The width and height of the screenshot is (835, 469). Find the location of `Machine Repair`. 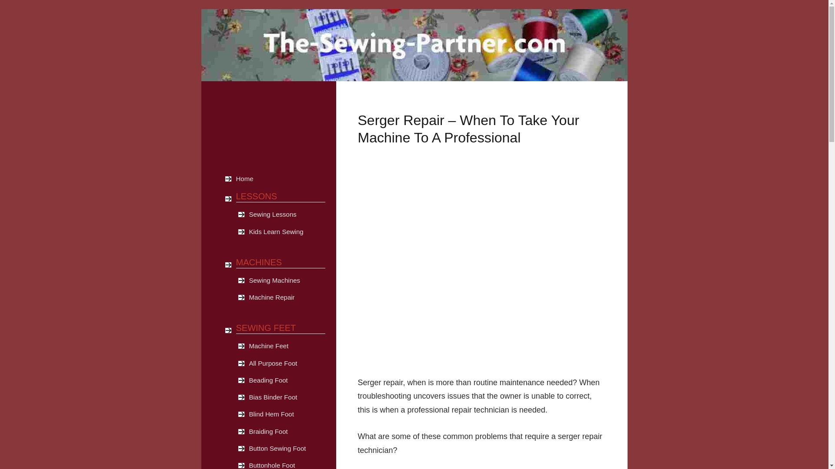

Machine Repair is located at coordinates (287, 297).